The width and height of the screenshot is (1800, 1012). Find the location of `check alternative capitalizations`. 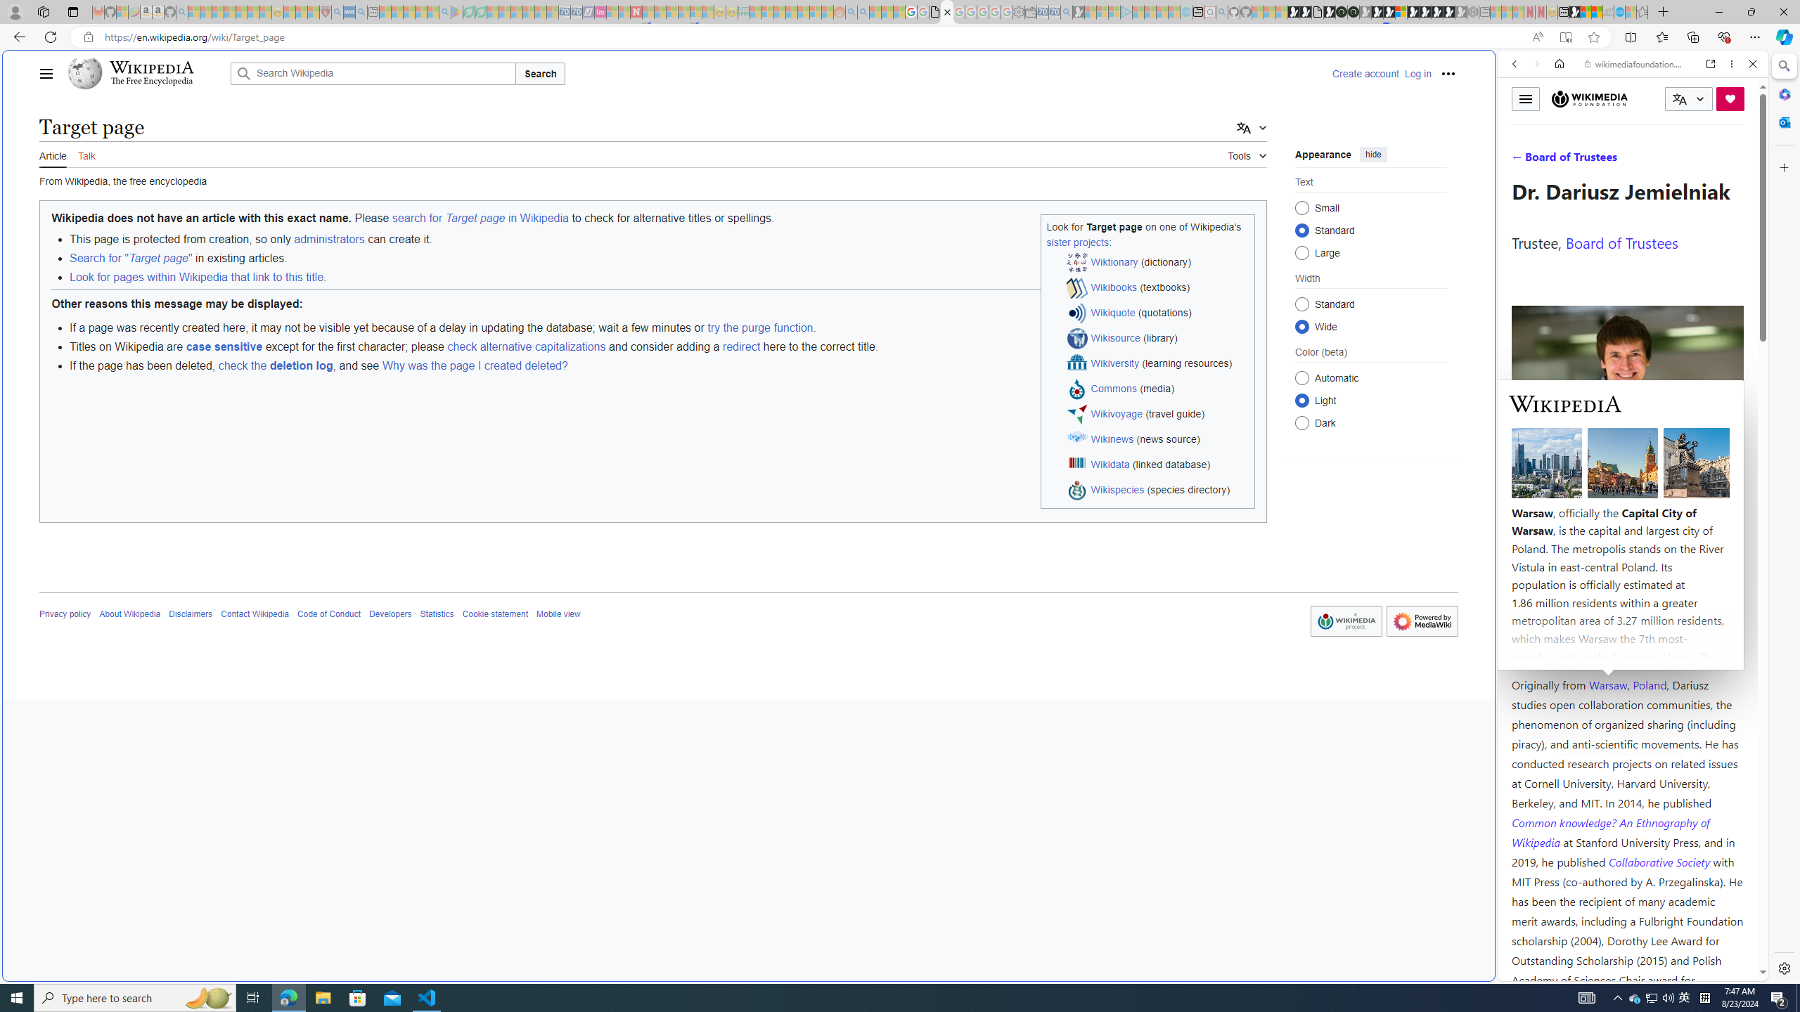

check alternative capitalizations is located at coordinates (526, 346).